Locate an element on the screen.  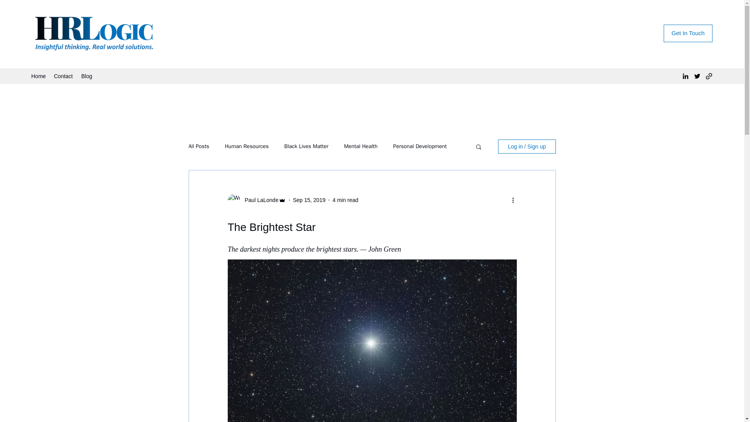
Paul LaLonde is located at coordinates (259, 200).